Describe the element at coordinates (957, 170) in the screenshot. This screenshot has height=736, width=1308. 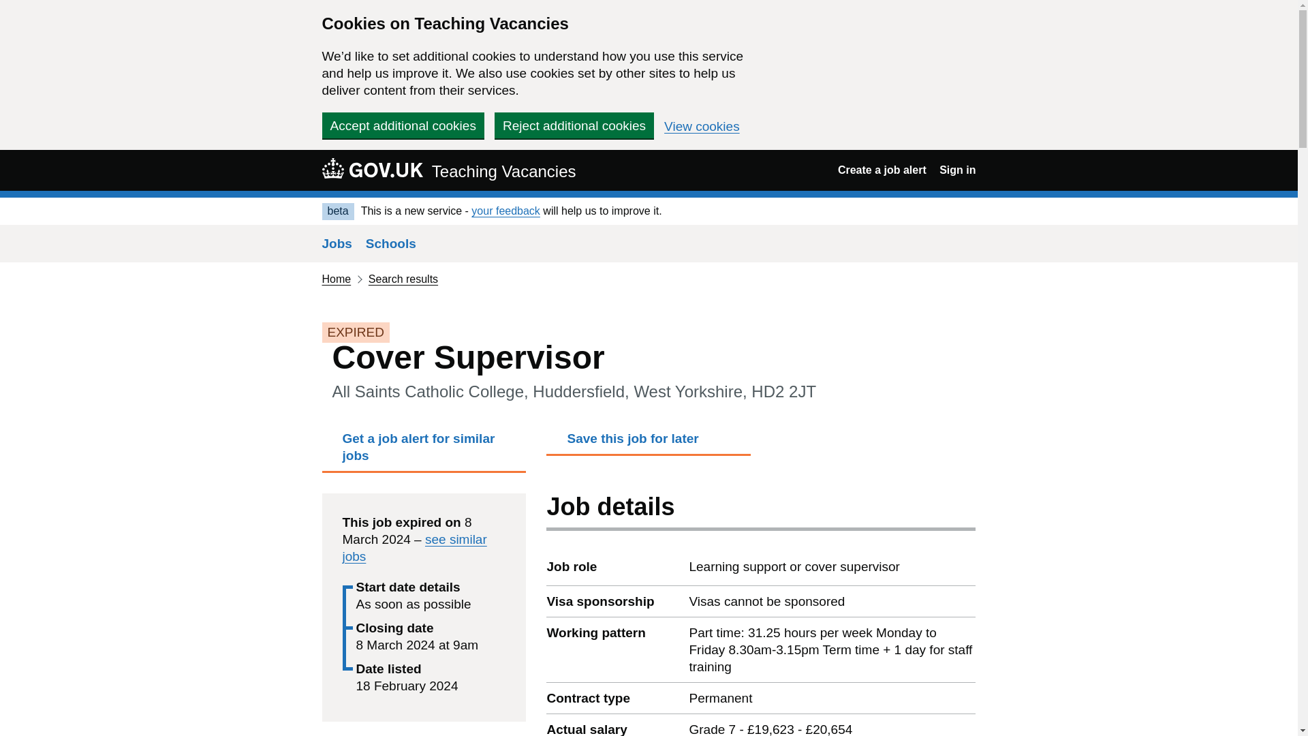
I see `Sign in` at that location.